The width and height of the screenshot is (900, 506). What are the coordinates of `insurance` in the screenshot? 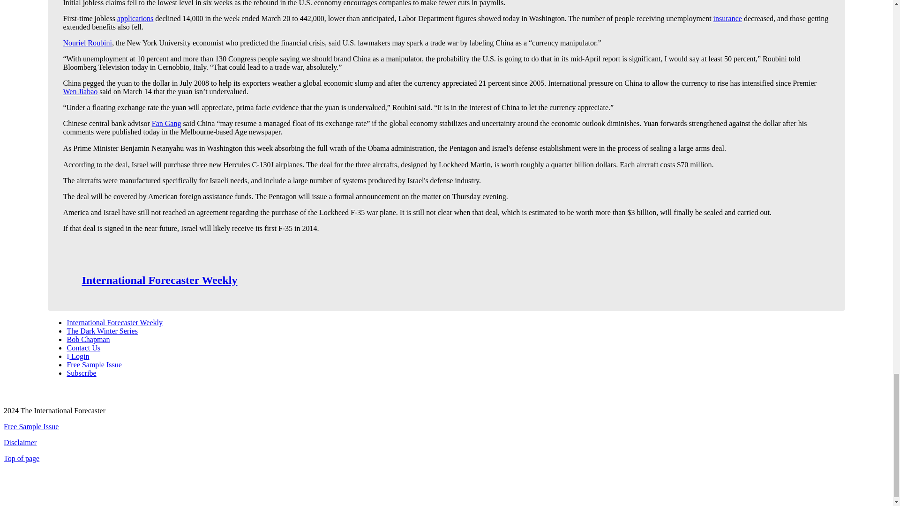 It's located at (727, 18).